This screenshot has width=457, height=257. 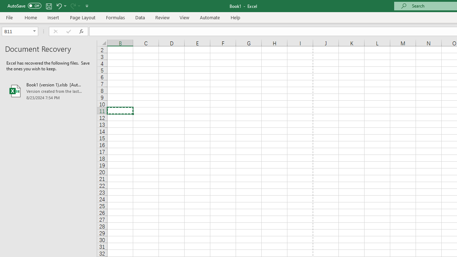 I want to click on AutoSave, so click(x=24, y=6).